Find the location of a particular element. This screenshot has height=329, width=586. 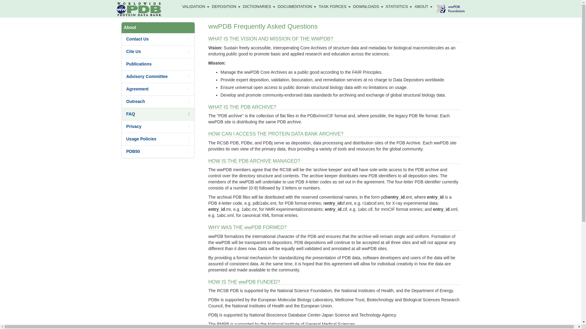

ABOUT is located at coordinates (423, 6).